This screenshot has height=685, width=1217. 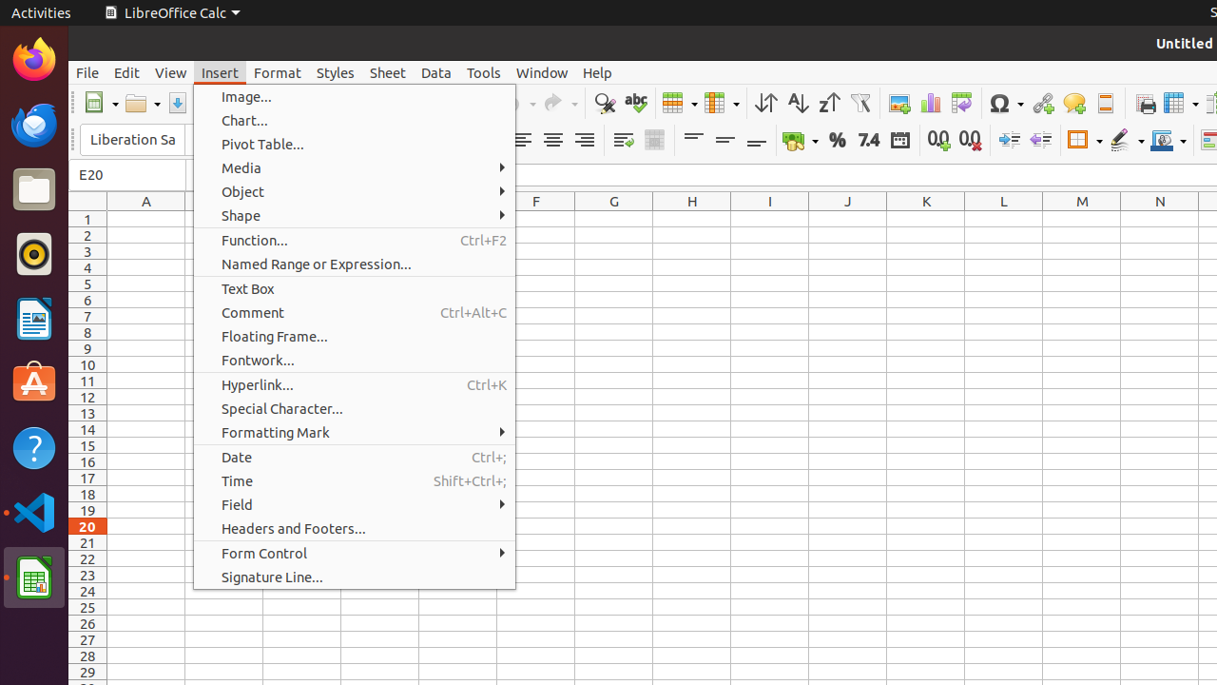 I want to click on L1, so click(x=1004, y=219).